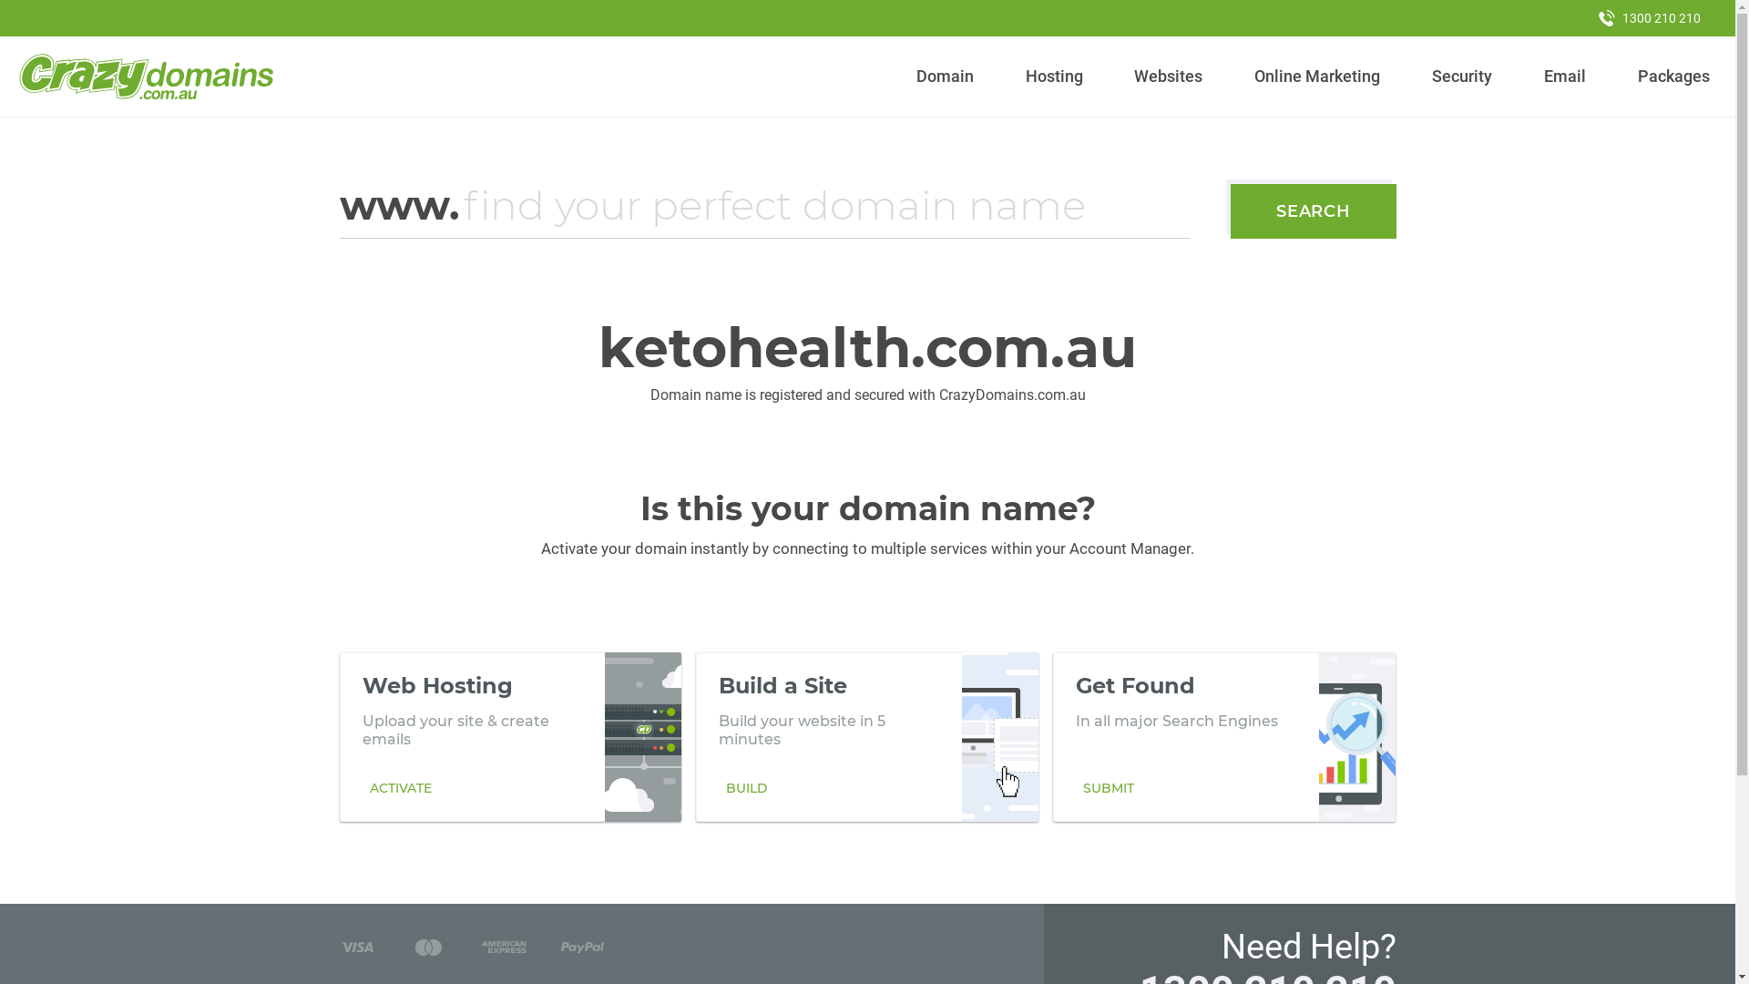  What do you see at coordinates (1565, 77) in the screenshot?
I see `Email` at bounding box center [1565, 77].